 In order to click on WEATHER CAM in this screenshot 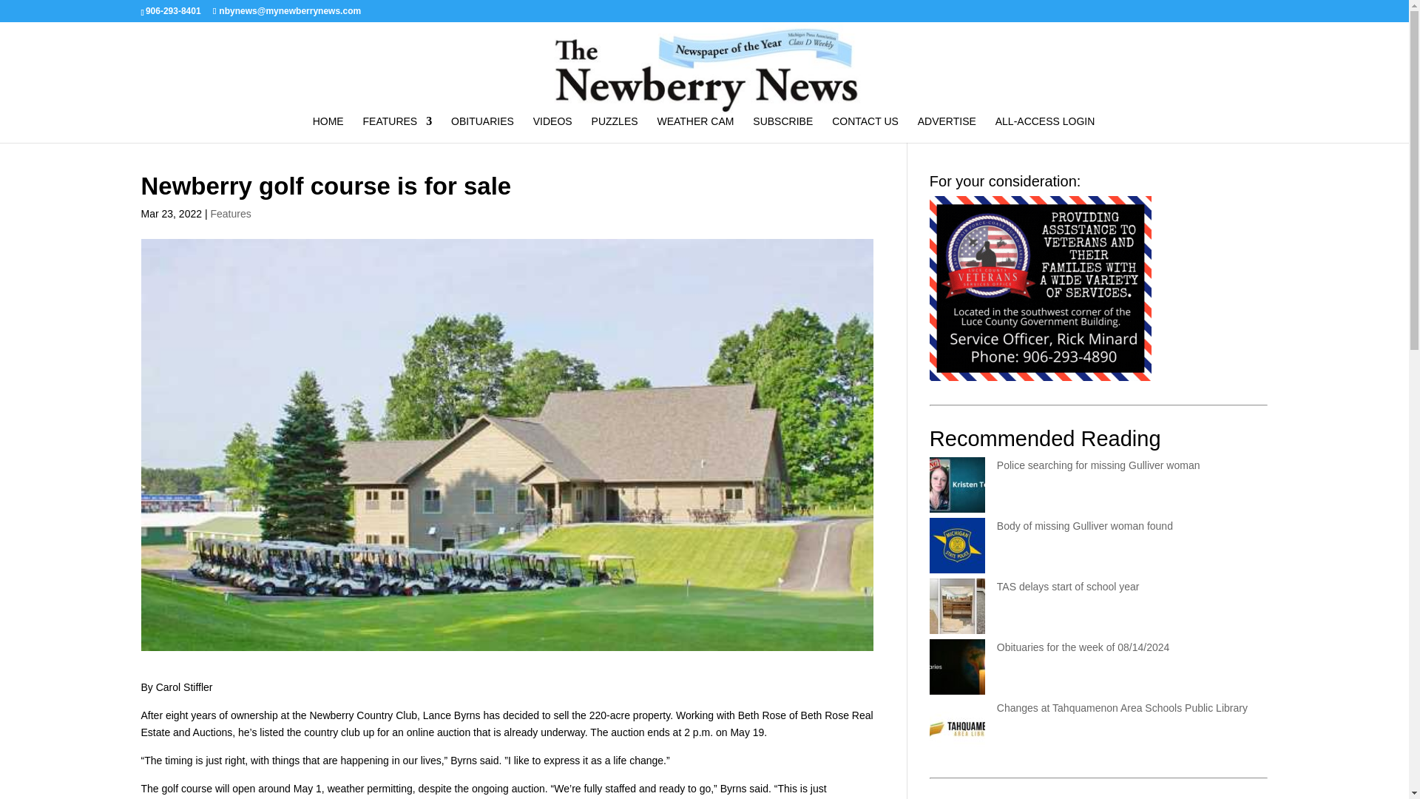, I will do `click(695, 129)`.